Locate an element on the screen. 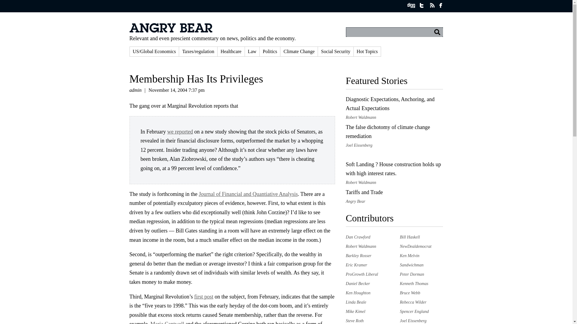 The width and height of the screenshot is (577, 324). Journal of Financial and Quantiative Analysis is located at coordinates (248, 194).